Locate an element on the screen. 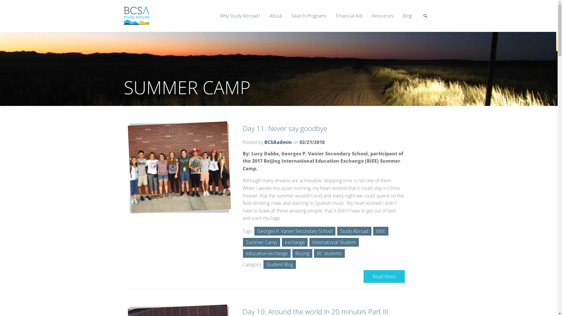 The height and width of the screenshot is (316, 562). Blog is located at coordinates (407, 16).